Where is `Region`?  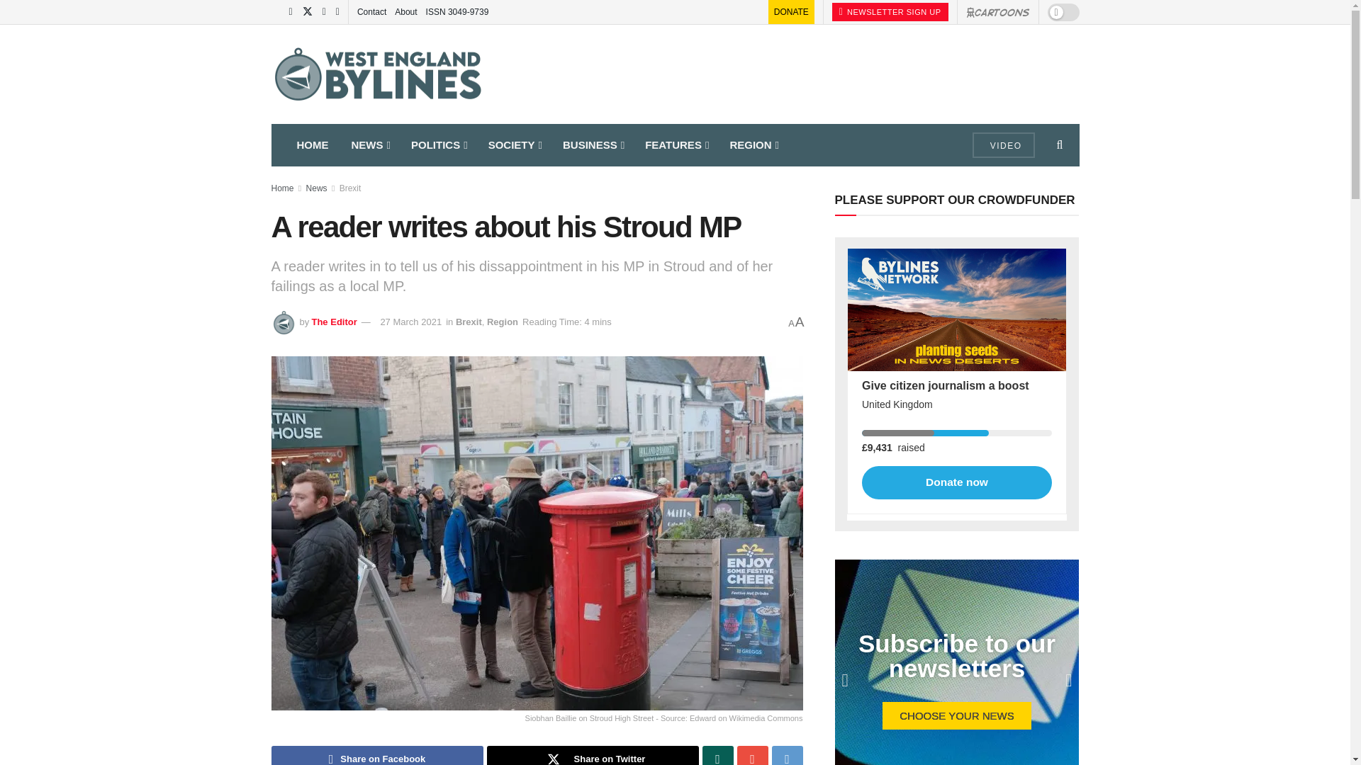 Region is located at coordinates (503, 322).